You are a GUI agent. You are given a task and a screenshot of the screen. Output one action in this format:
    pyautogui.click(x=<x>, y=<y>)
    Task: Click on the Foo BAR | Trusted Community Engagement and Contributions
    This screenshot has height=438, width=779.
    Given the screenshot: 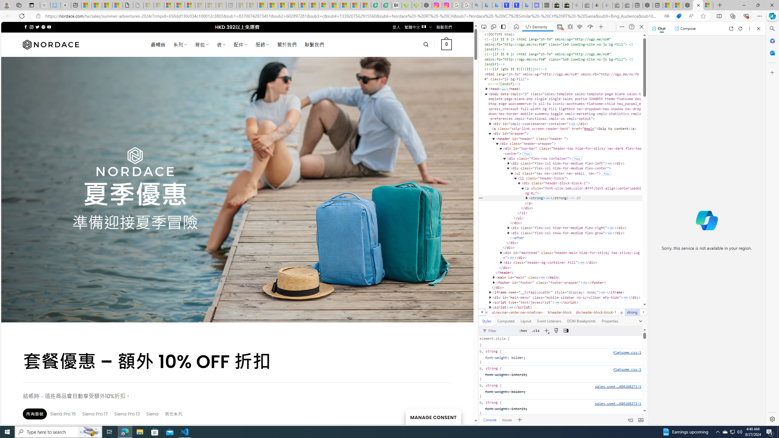 What is the action you would take?
    pyautogui.click(x=314, y=5)
    